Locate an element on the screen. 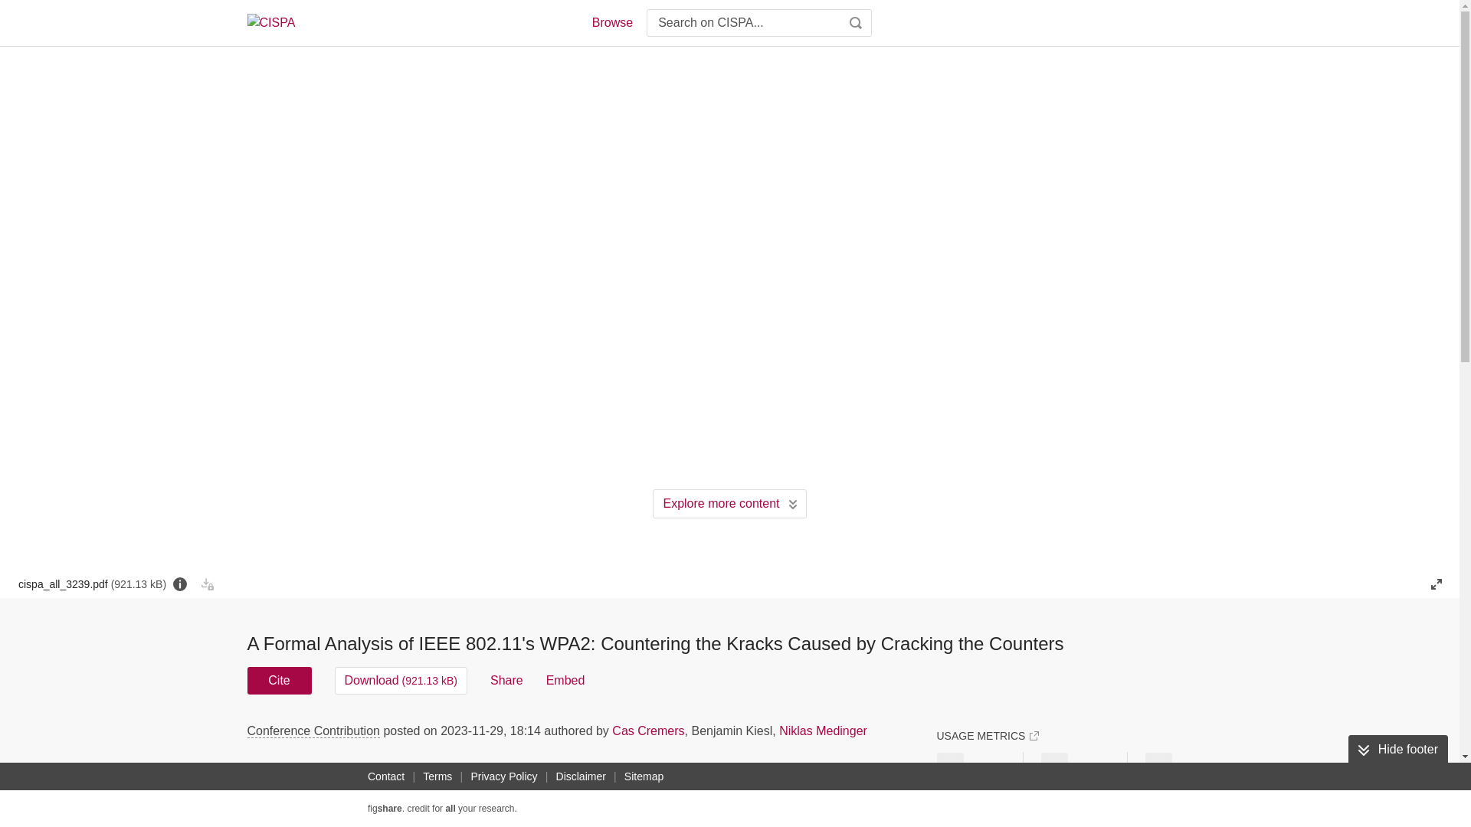 This screenshot has width=1471, height=827. Terms is located at coordinates (437, 776).